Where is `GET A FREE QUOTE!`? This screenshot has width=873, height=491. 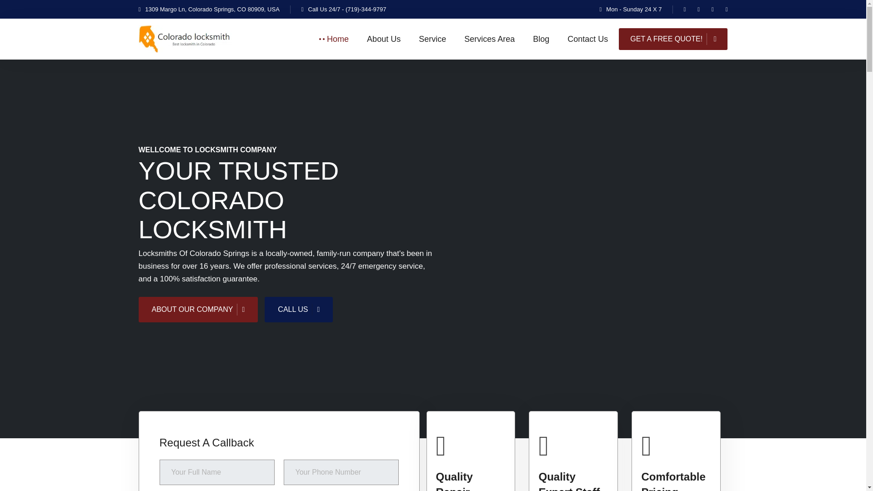
GET A FREE QUOTE! is located at coordinates (673, 39).